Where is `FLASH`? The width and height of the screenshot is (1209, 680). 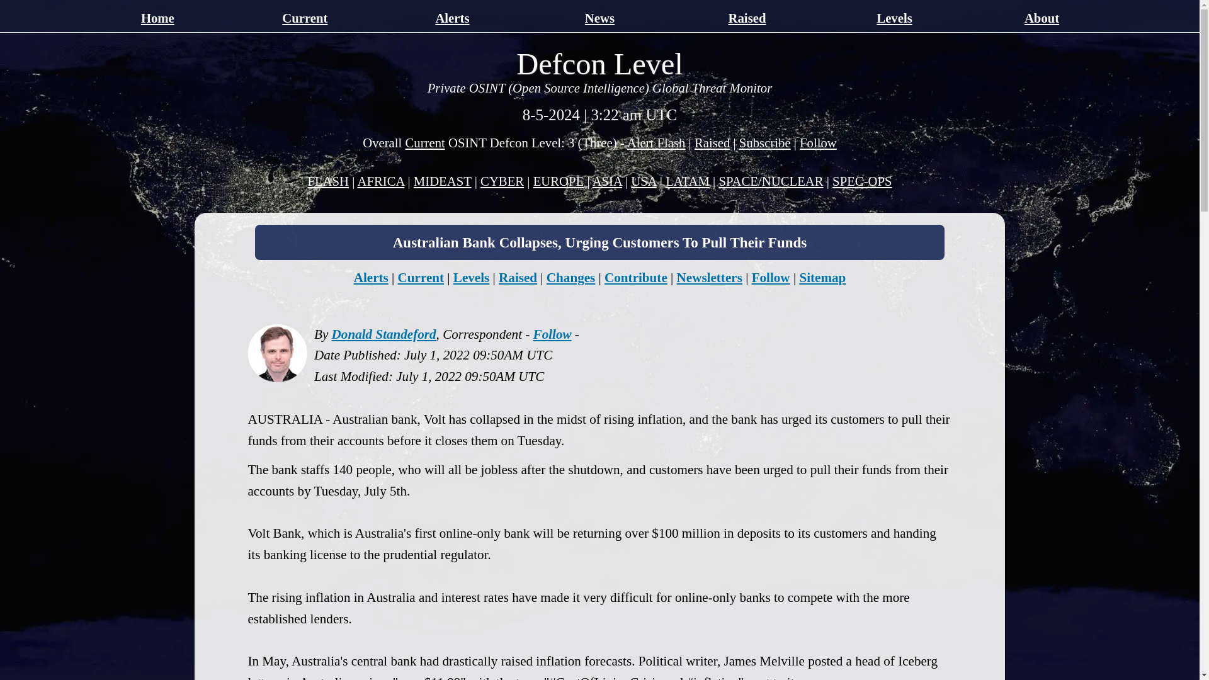 FLASH is located at coordinates (327, 181).